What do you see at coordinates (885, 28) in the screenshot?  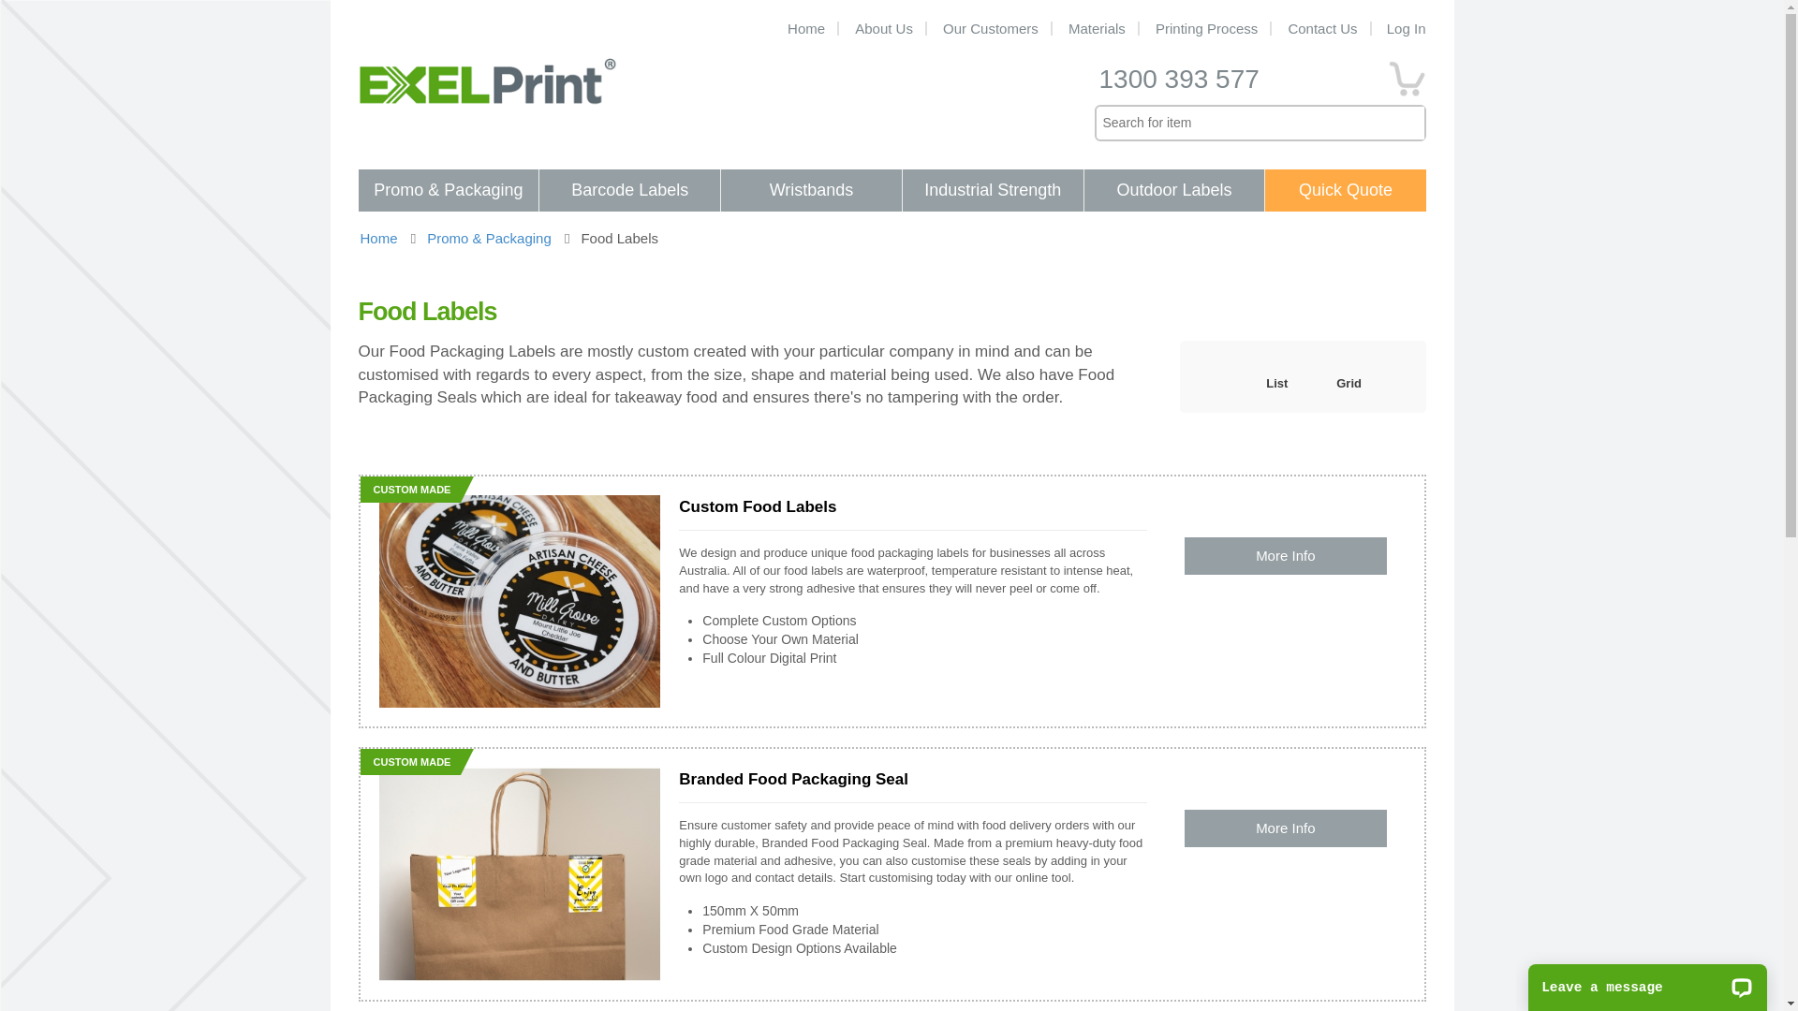 I see `About Us` at bounding box center [885, 28].